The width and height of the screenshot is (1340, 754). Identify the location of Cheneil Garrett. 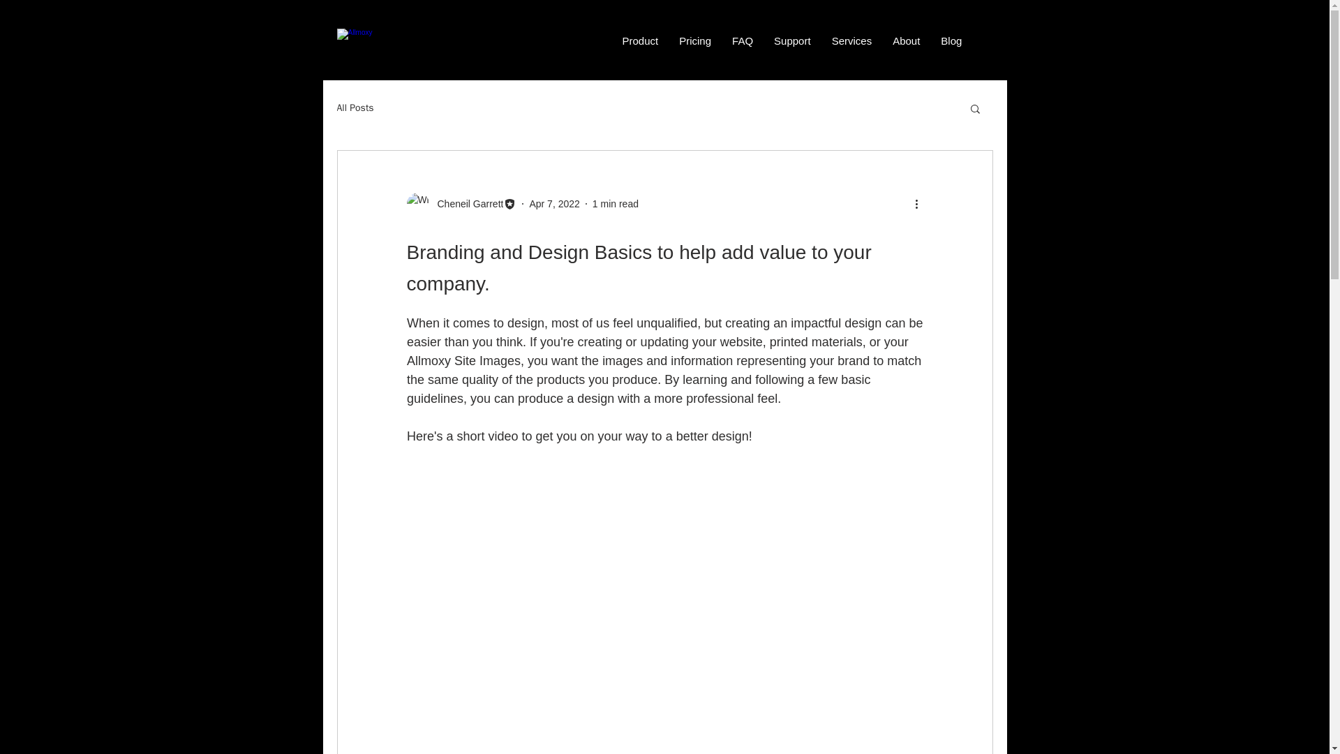
(461, 204).